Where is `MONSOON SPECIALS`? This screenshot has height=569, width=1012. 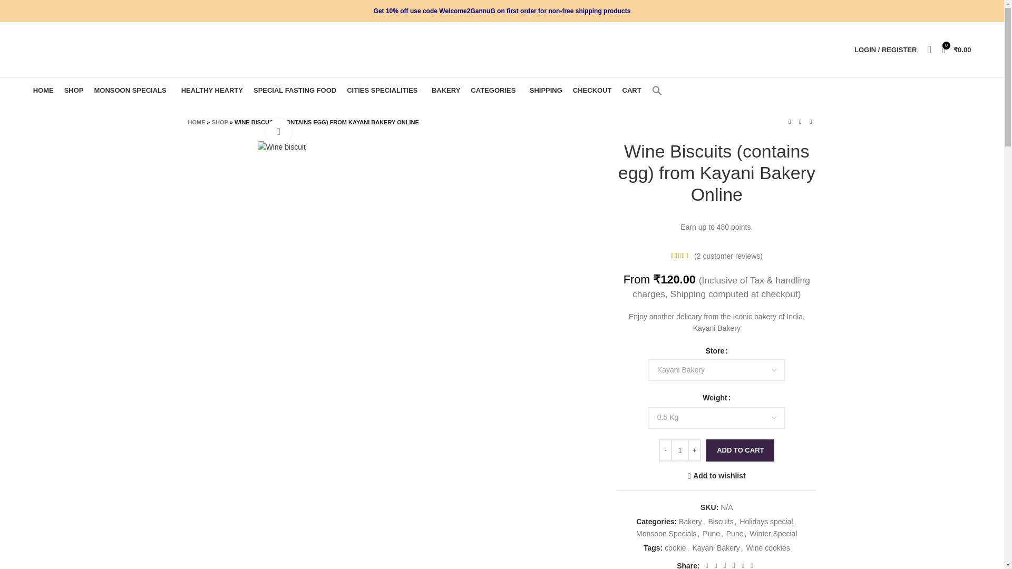
MONSOON SPECIALS is located at coordinates (130, 91).